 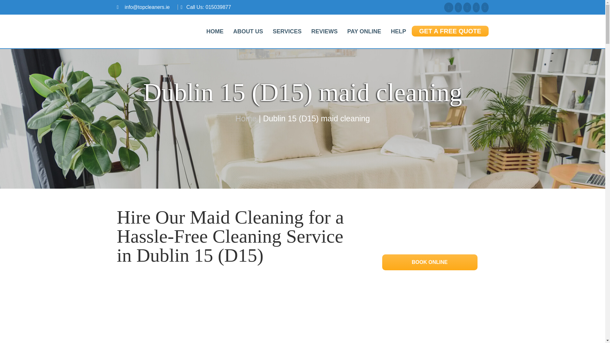 I want to click on PAY ONLINE, so click(x=364, y=31).